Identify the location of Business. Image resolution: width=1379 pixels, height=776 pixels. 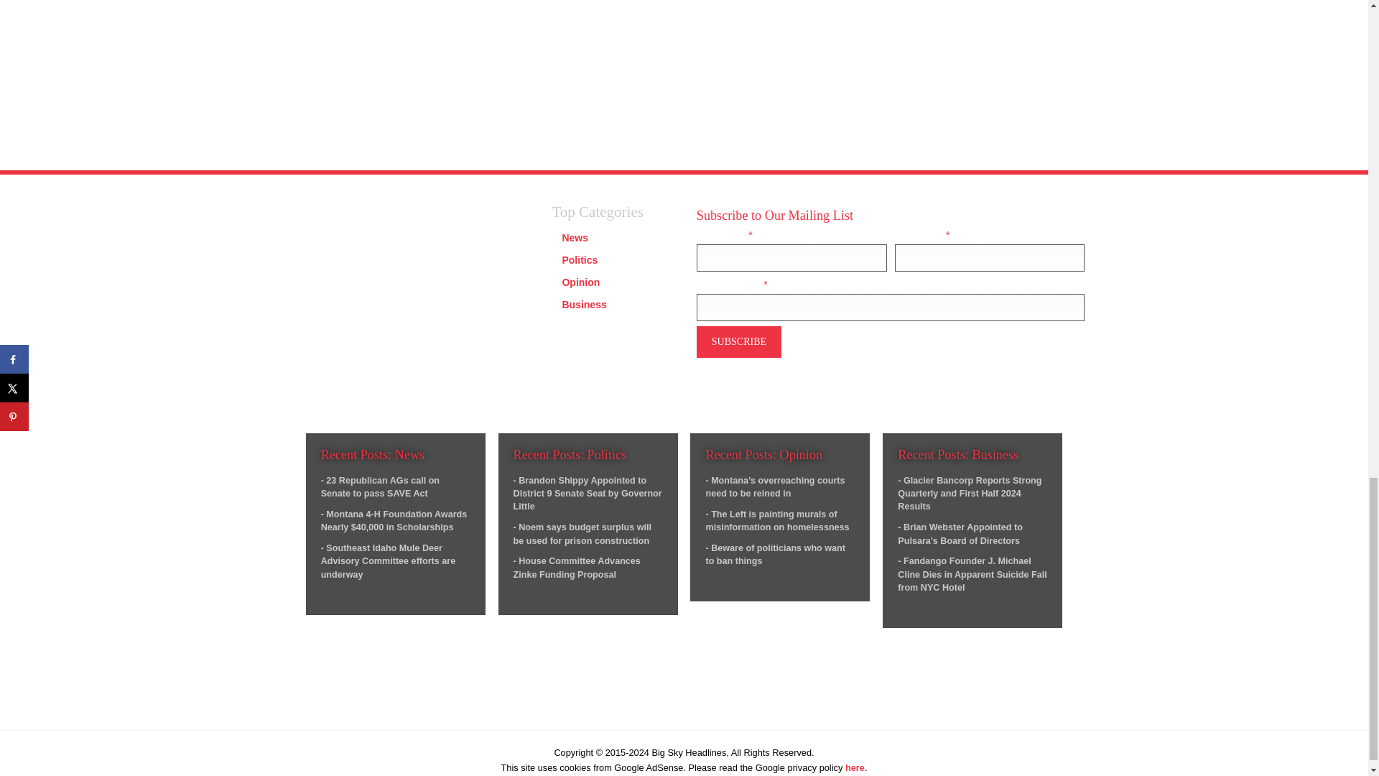
(583, 305).